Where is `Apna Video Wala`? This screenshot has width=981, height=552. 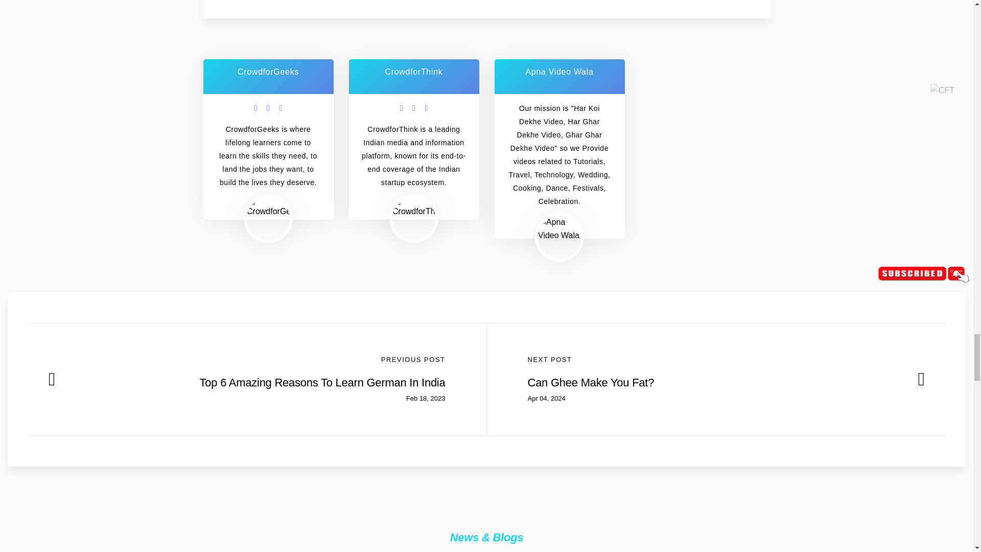
Apna Video Wala is located at coordinates (559, 229).